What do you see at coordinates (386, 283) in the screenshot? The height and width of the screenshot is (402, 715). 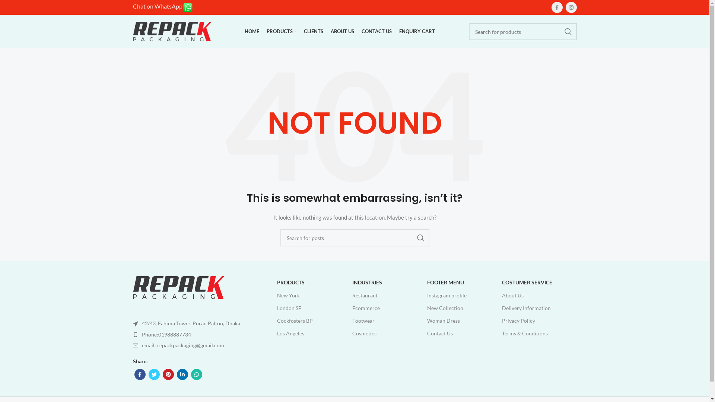 I see `INDUSTRIES` at bounding box center [386, 283].